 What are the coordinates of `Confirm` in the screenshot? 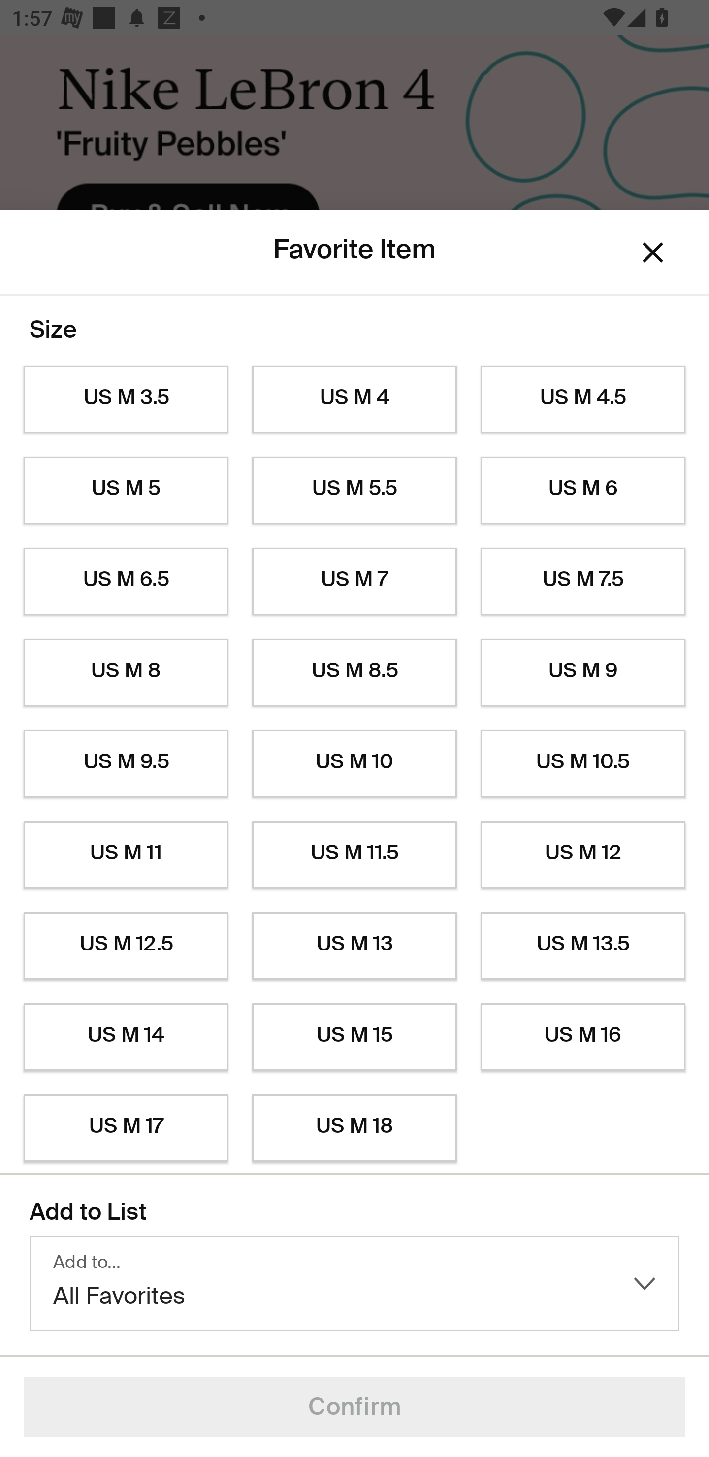 It's located at (354, 1407).